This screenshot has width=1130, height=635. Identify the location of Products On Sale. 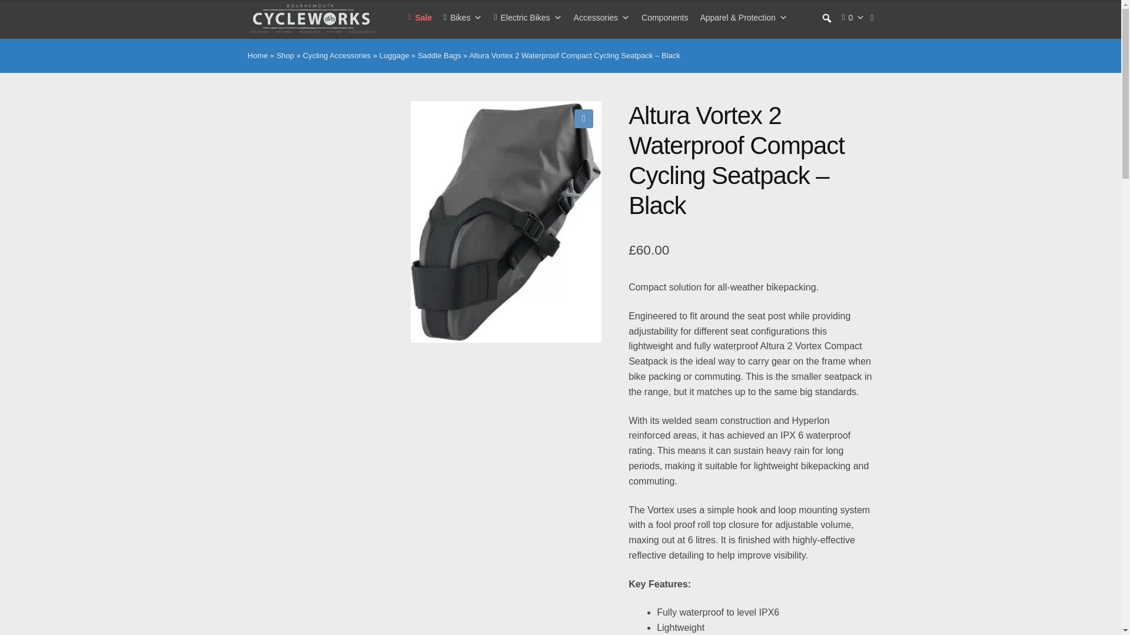
(420, 18).